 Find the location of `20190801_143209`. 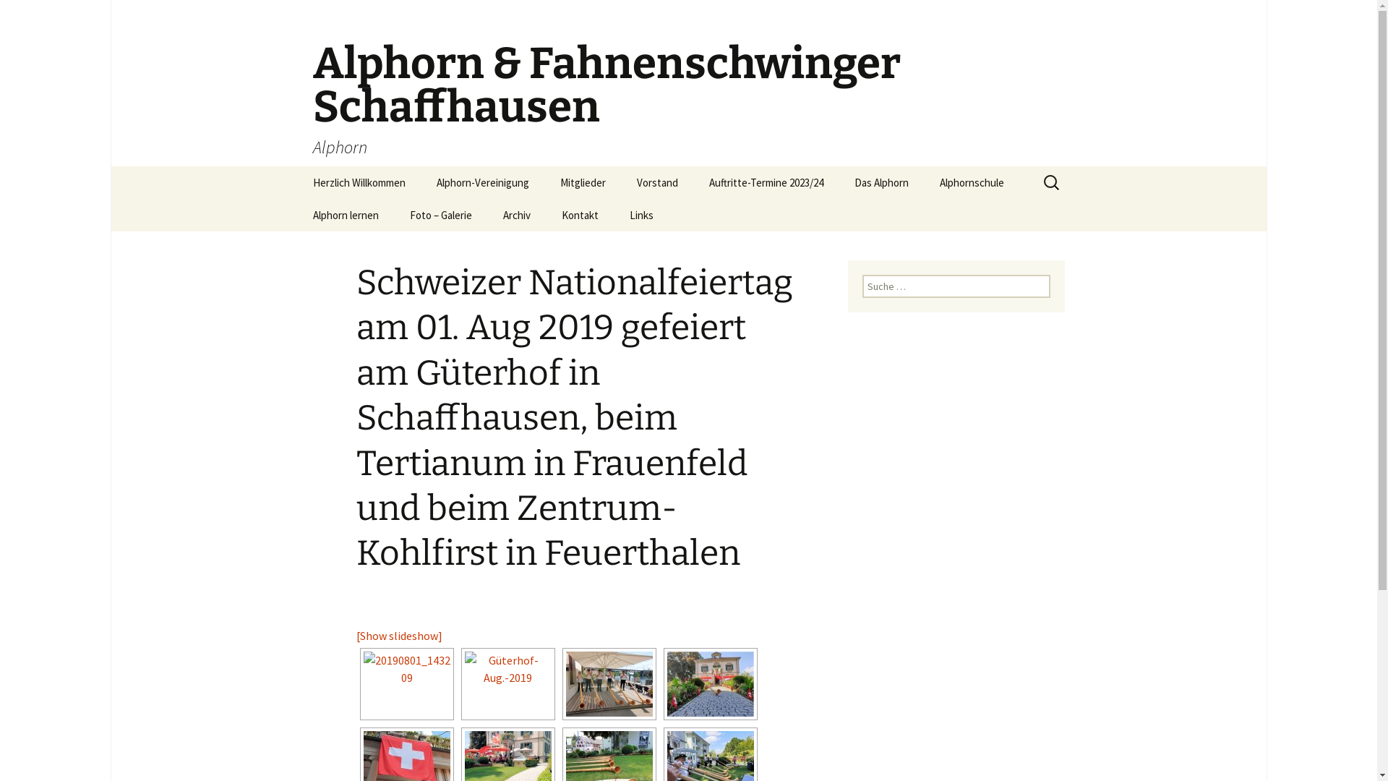

20190801_143209 is located at coordinates (406, 684).